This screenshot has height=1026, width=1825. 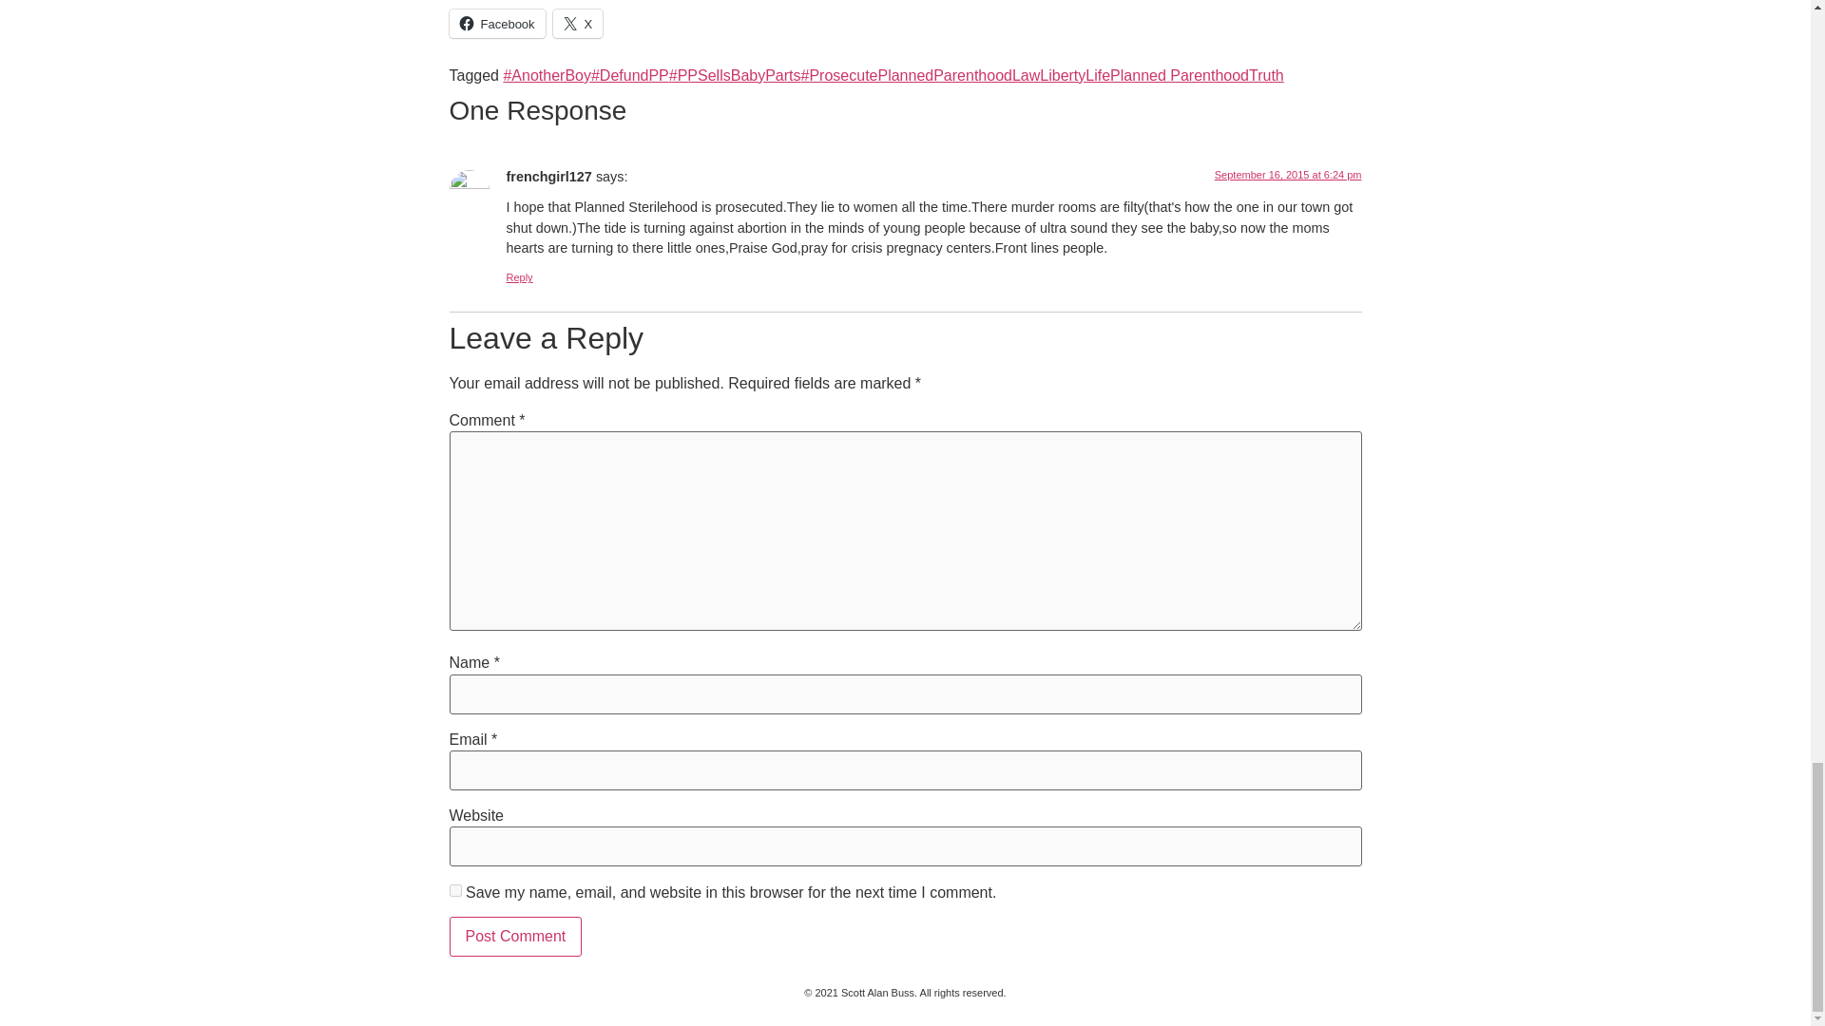 What do you see at coordinates (496, 23) in the screenshot?
I see `Facebook` at bounding box center [496, 23].